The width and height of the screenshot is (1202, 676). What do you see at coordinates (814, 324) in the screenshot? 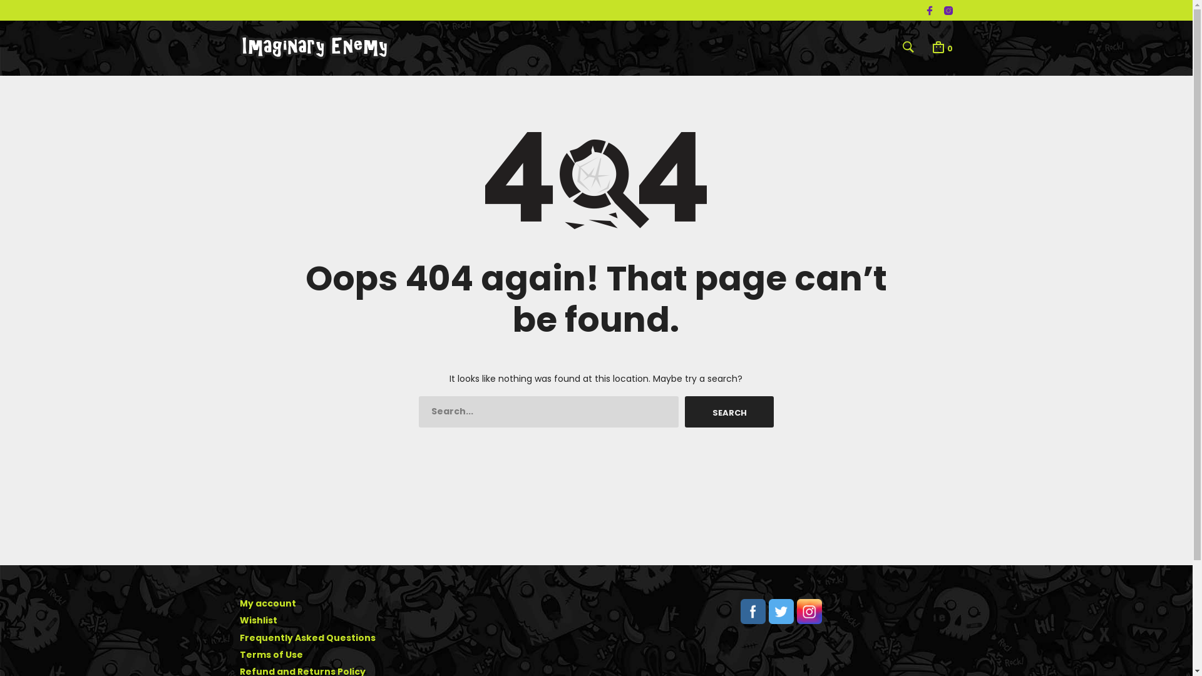
I see `Search` at bounding box center [814, 324].